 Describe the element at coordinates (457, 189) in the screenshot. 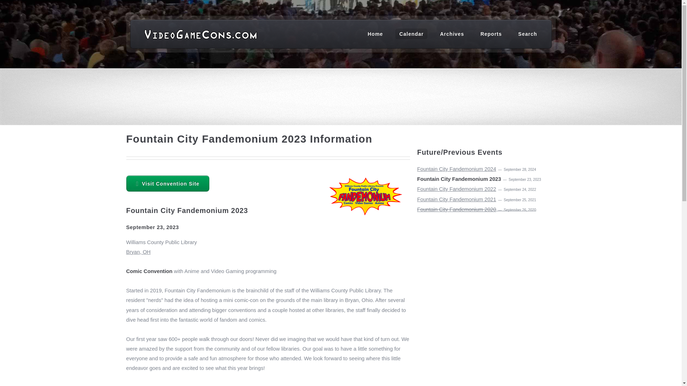

I see `Fountain City Fandemonium 2022` at that location.